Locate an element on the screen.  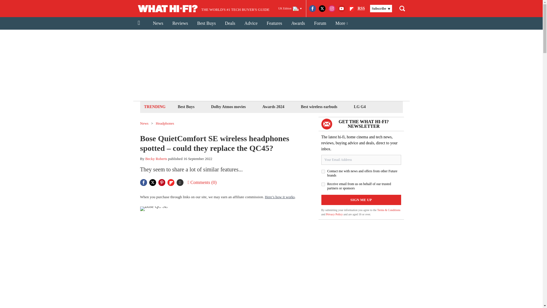
Really Simple Syndication is located at coordinates (361, 8).